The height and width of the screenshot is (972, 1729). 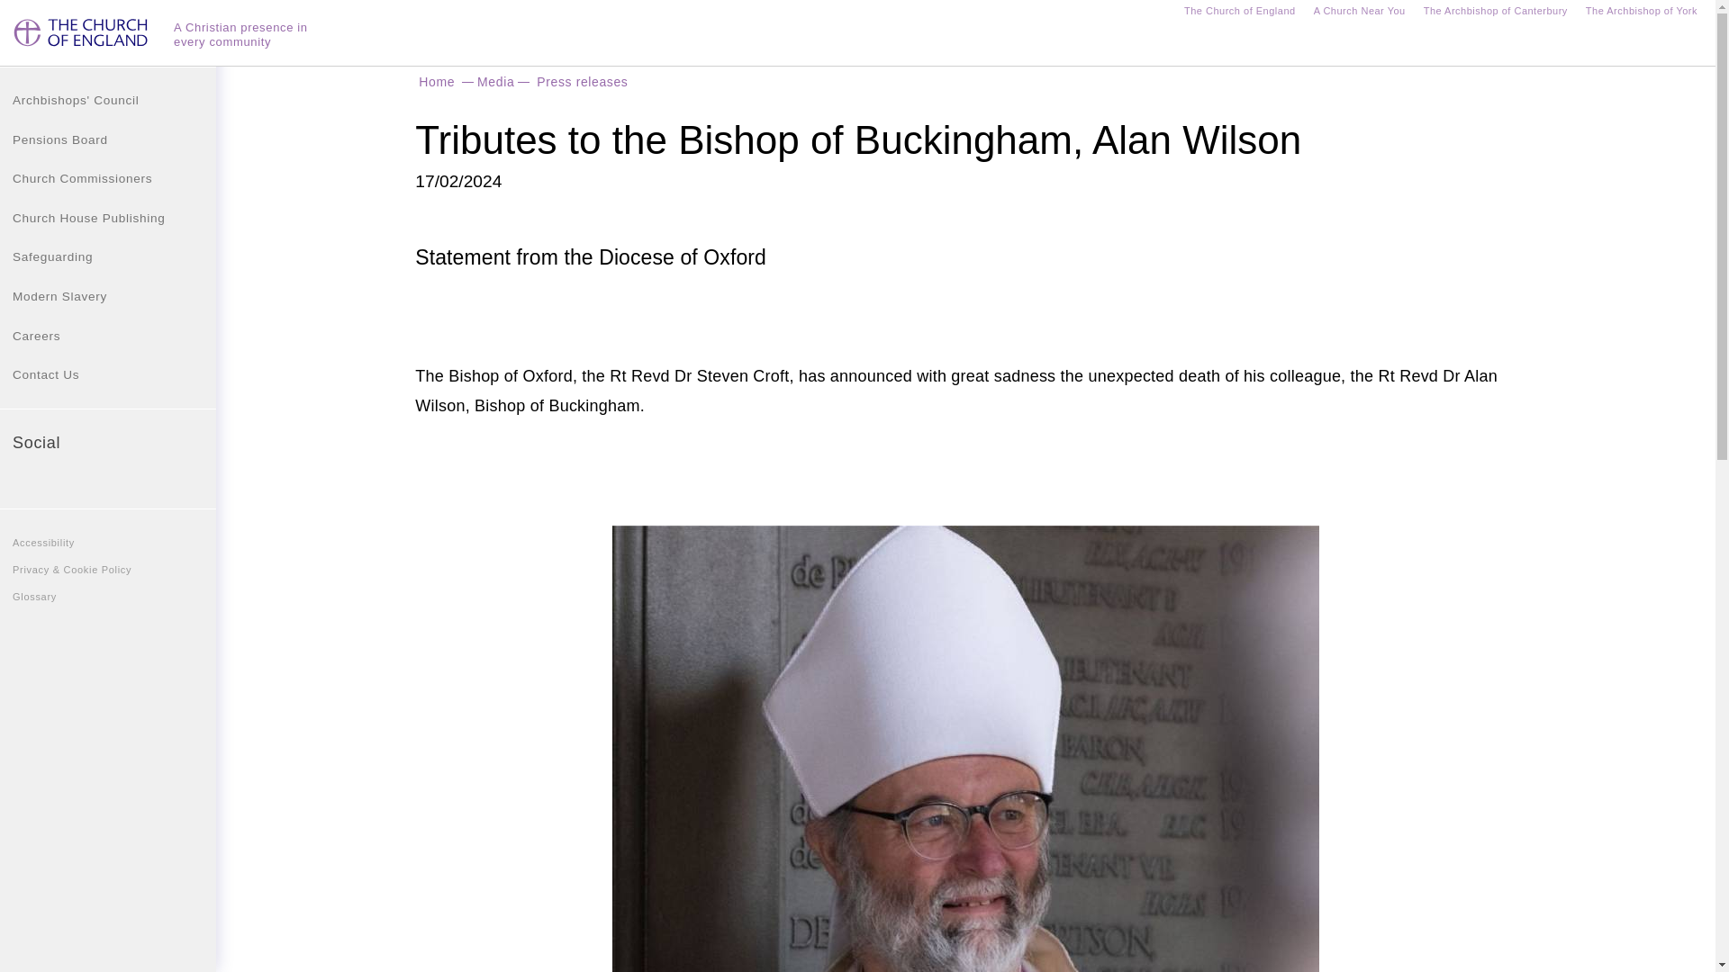 What do you see at coordinates (582, 81) in the screenshot?
I see `Press releases` at bounding box center [582, 81].